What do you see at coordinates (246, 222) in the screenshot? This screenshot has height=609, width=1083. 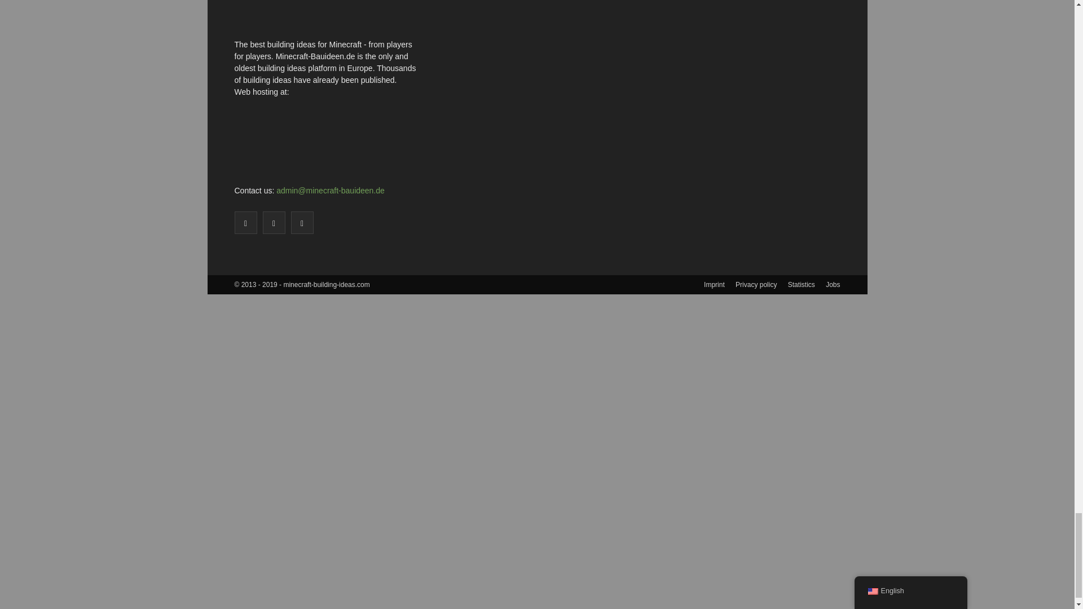 I see `Facebook` at bounding box center [246, 222].